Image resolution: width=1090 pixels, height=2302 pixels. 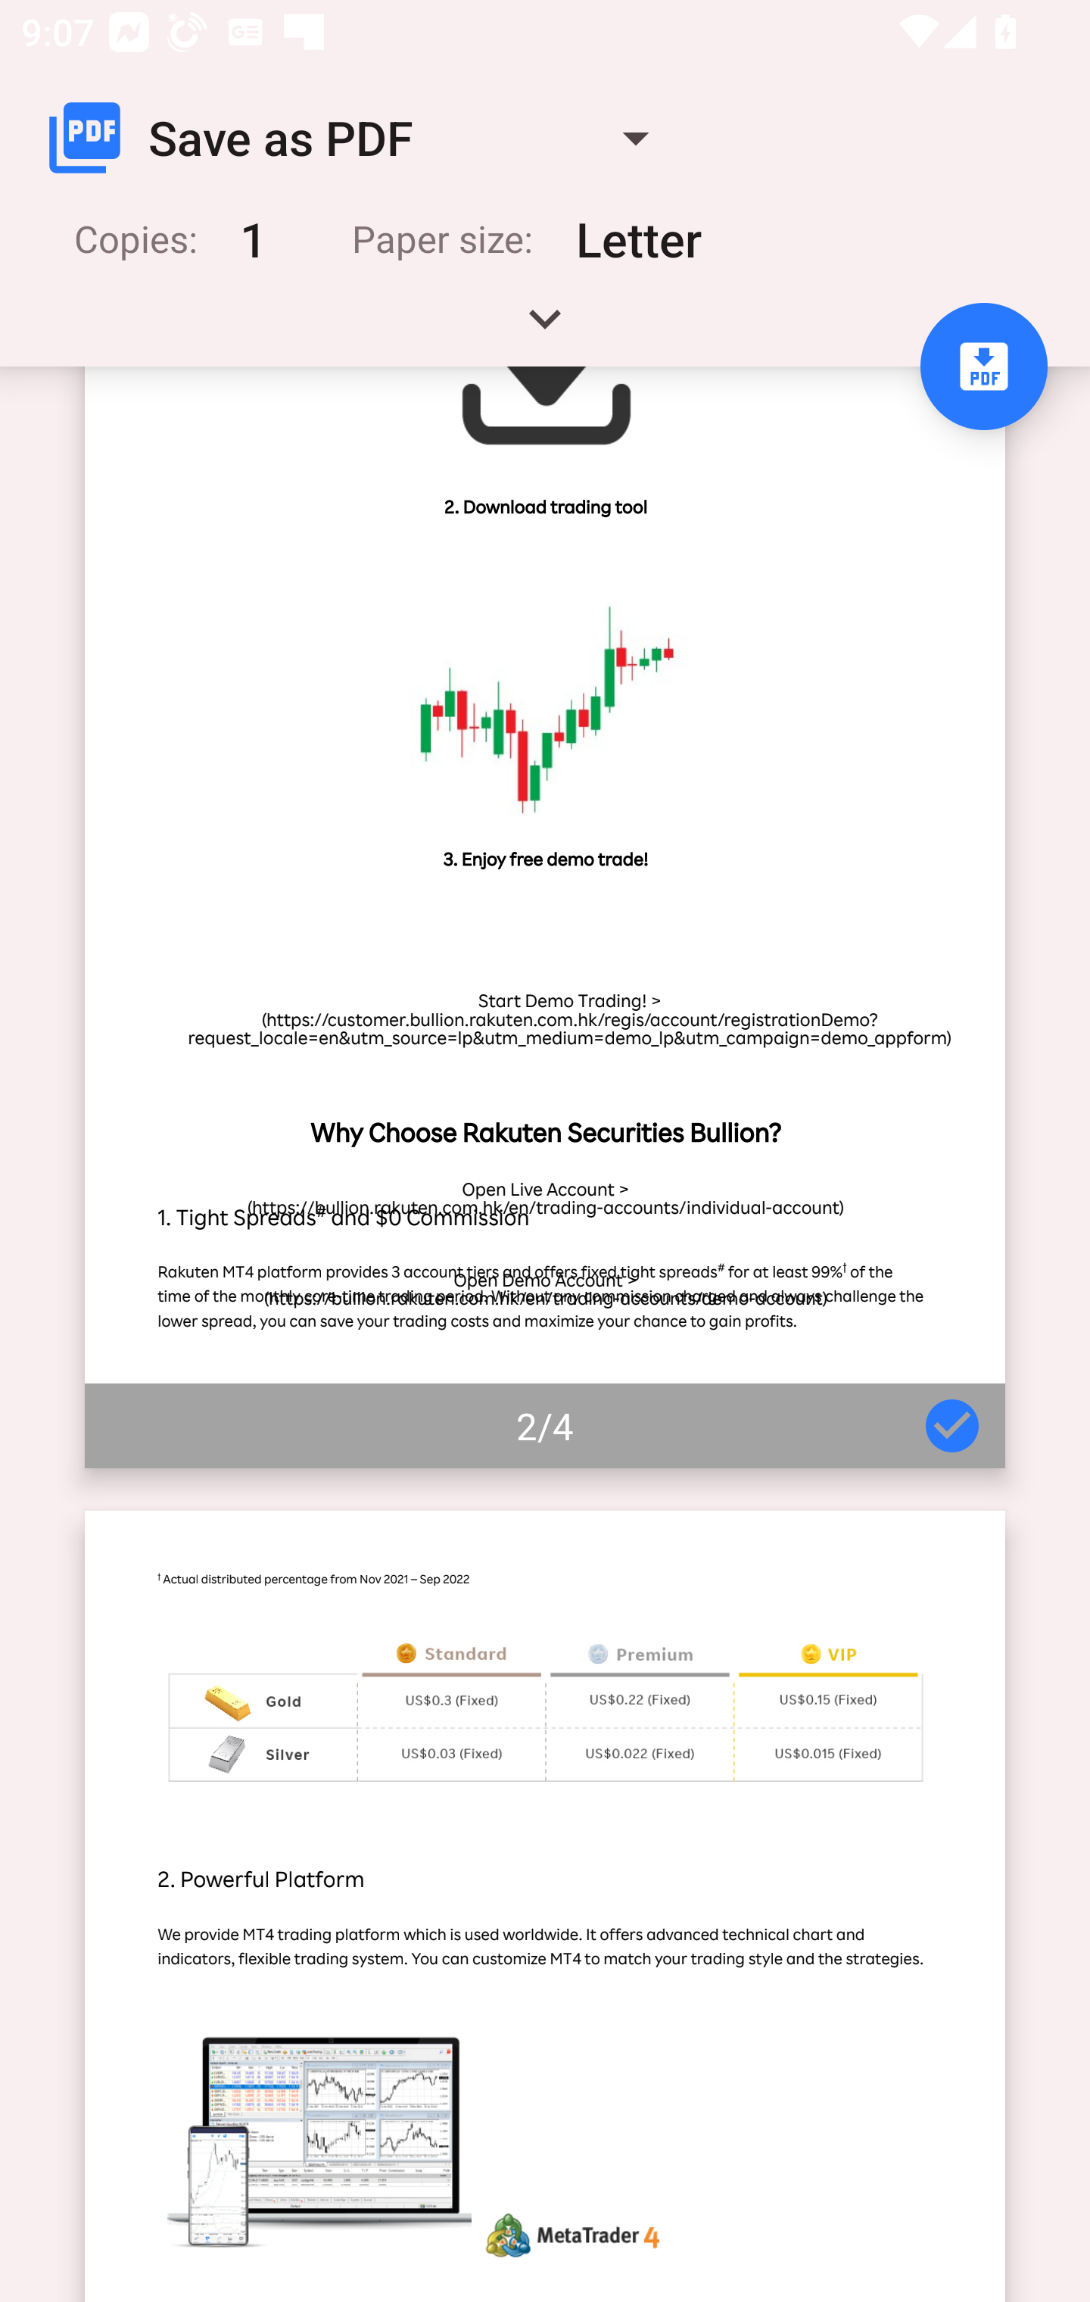 I want to click on Save as PDF, so click(x=360, y=138).